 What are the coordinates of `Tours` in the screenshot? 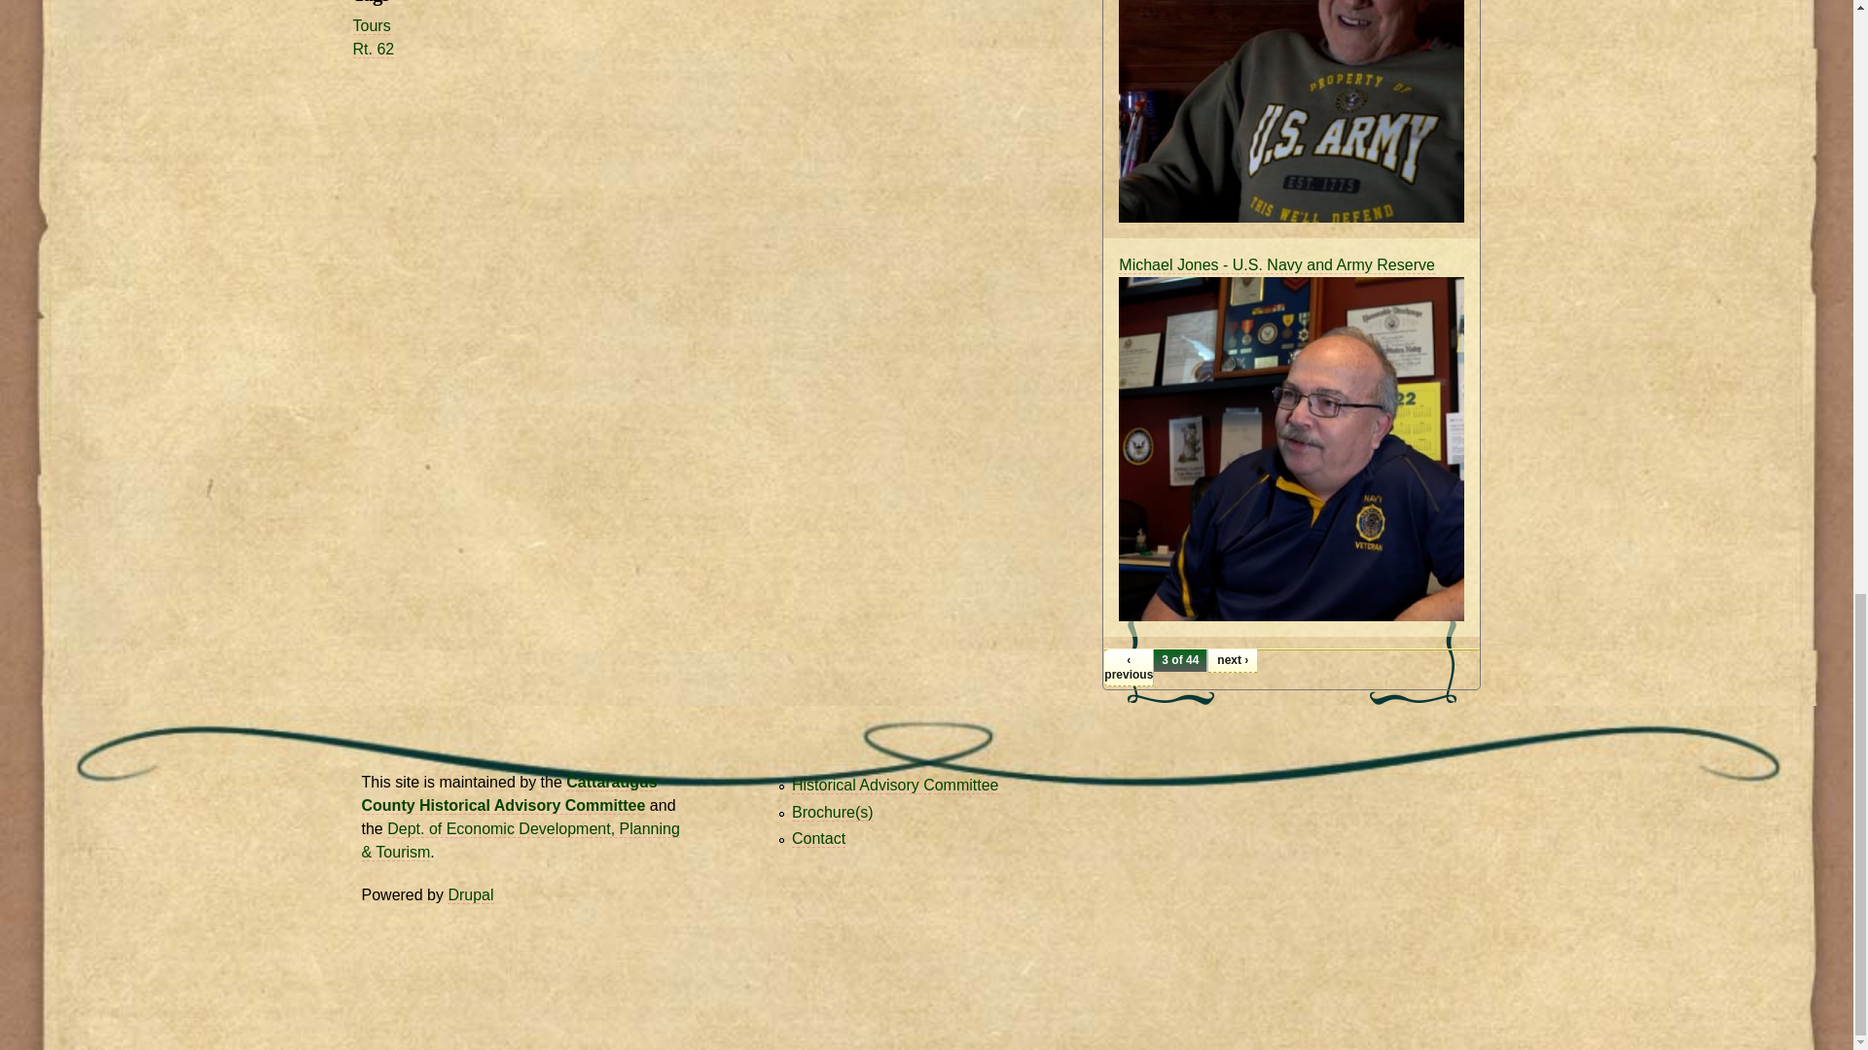 It's located at (372, 25).